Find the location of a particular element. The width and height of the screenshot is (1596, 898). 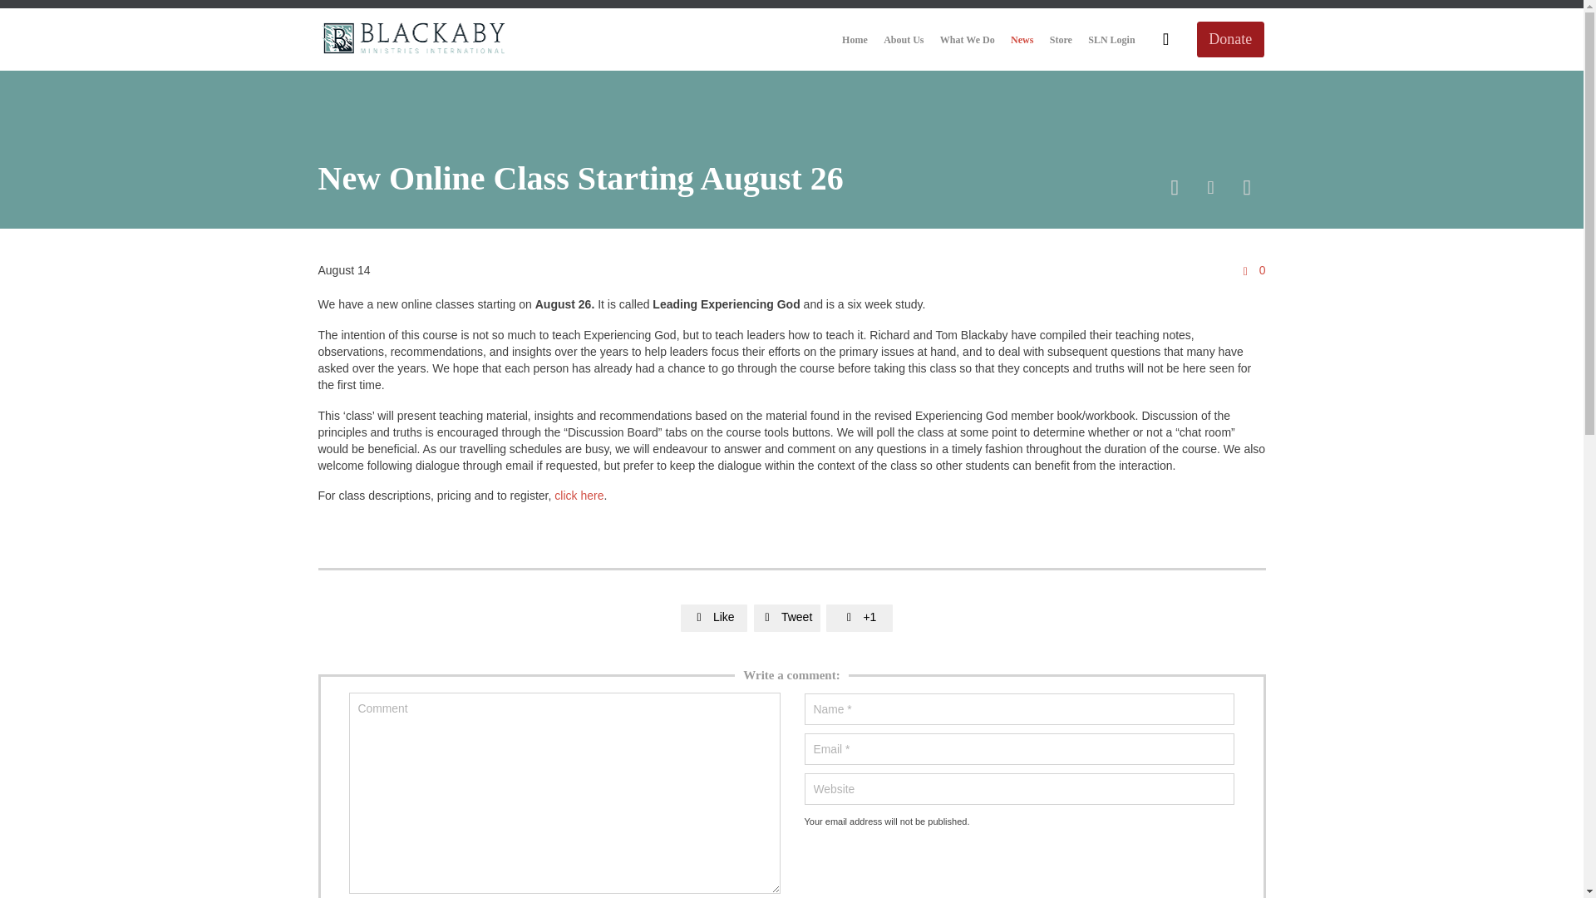

Store is located at coordinates (1061, 40).